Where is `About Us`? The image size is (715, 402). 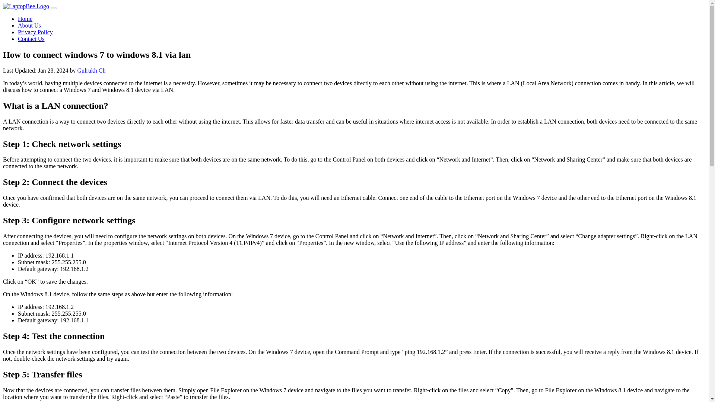
About Us is located at coordinates (29, 25).